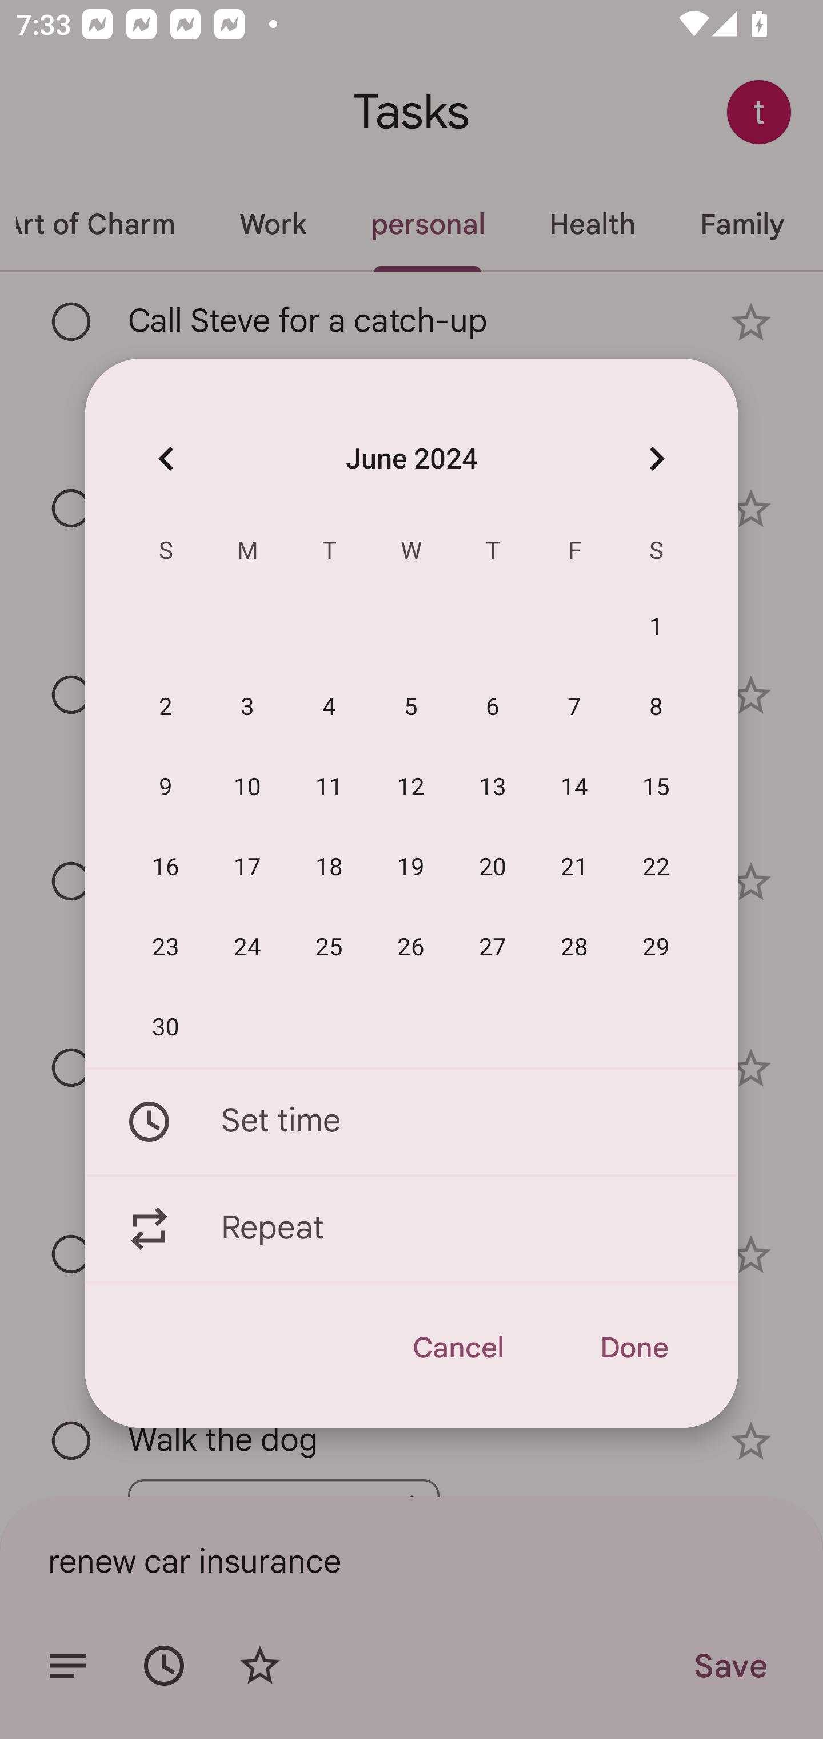 The image size is (823, 1739). Describe the element at coordinates (411, 788) in the screenshot. I see `12 12 June 2024` at that location.